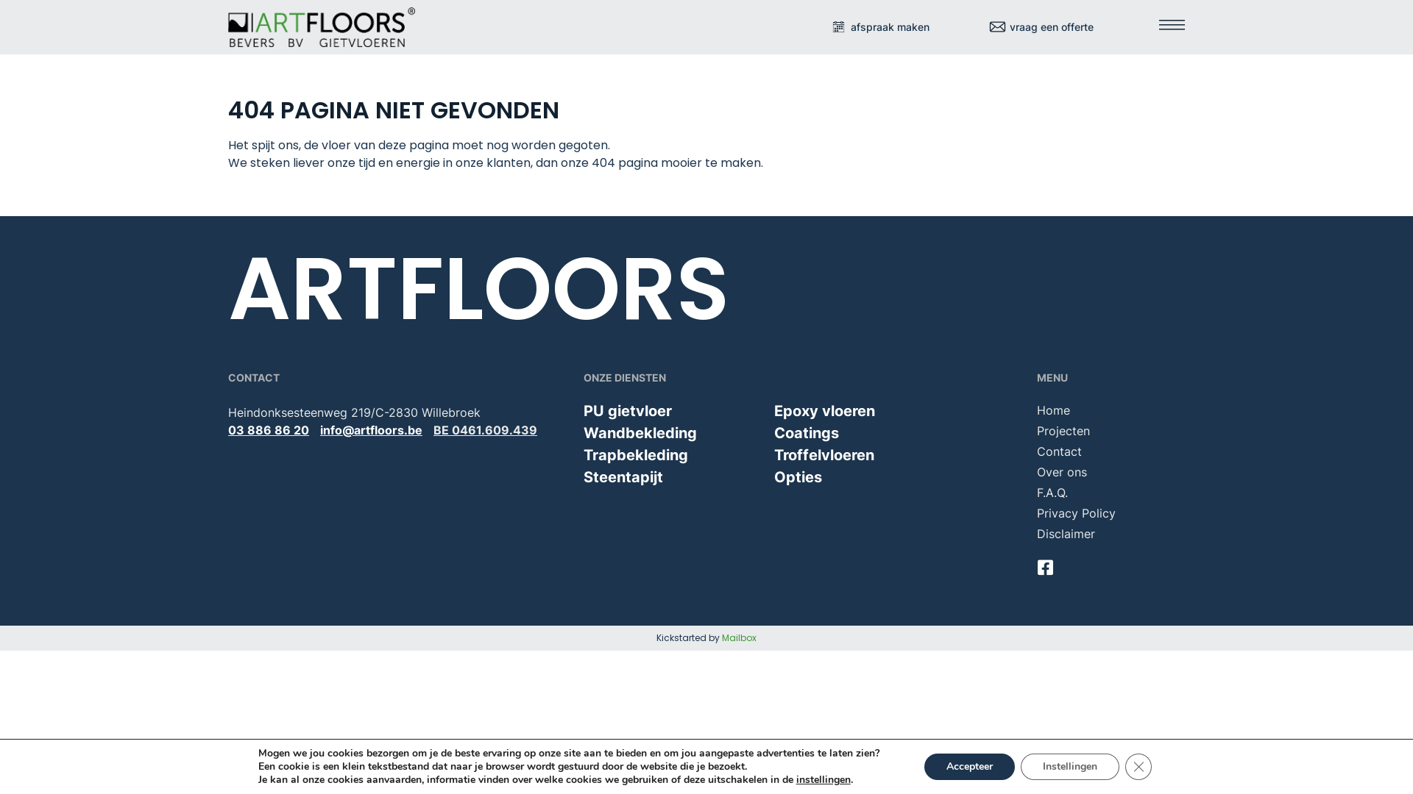 The height and width of the screenshot is (794, 1413). I want to click on Contact, so click(1110, 451).